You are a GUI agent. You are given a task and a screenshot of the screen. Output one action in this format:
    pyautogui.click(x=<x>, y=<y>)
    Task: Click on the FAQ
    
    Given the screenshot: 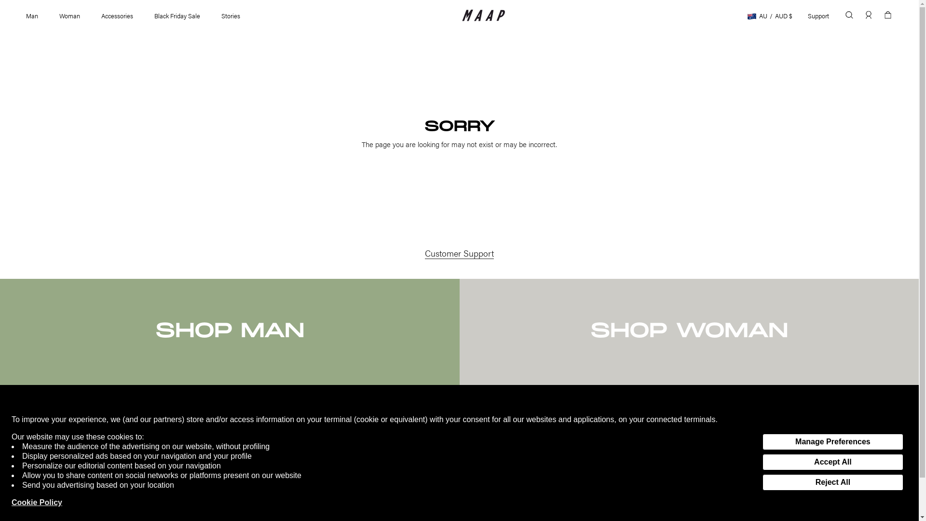 What is the action you would take?
    pyautogui.click(x=28, y=493)
    